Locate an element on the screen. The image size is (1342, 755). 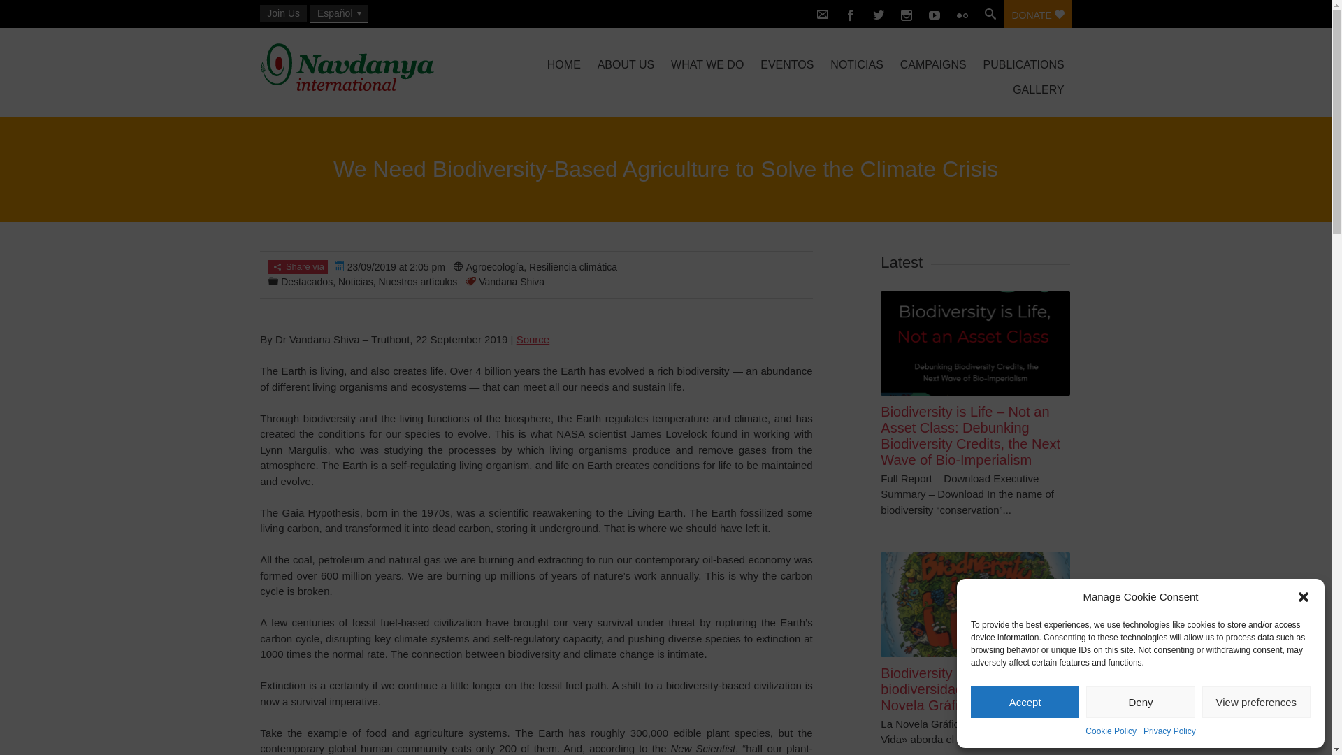
Navdanya international -  is located at coordinates (381, 67).